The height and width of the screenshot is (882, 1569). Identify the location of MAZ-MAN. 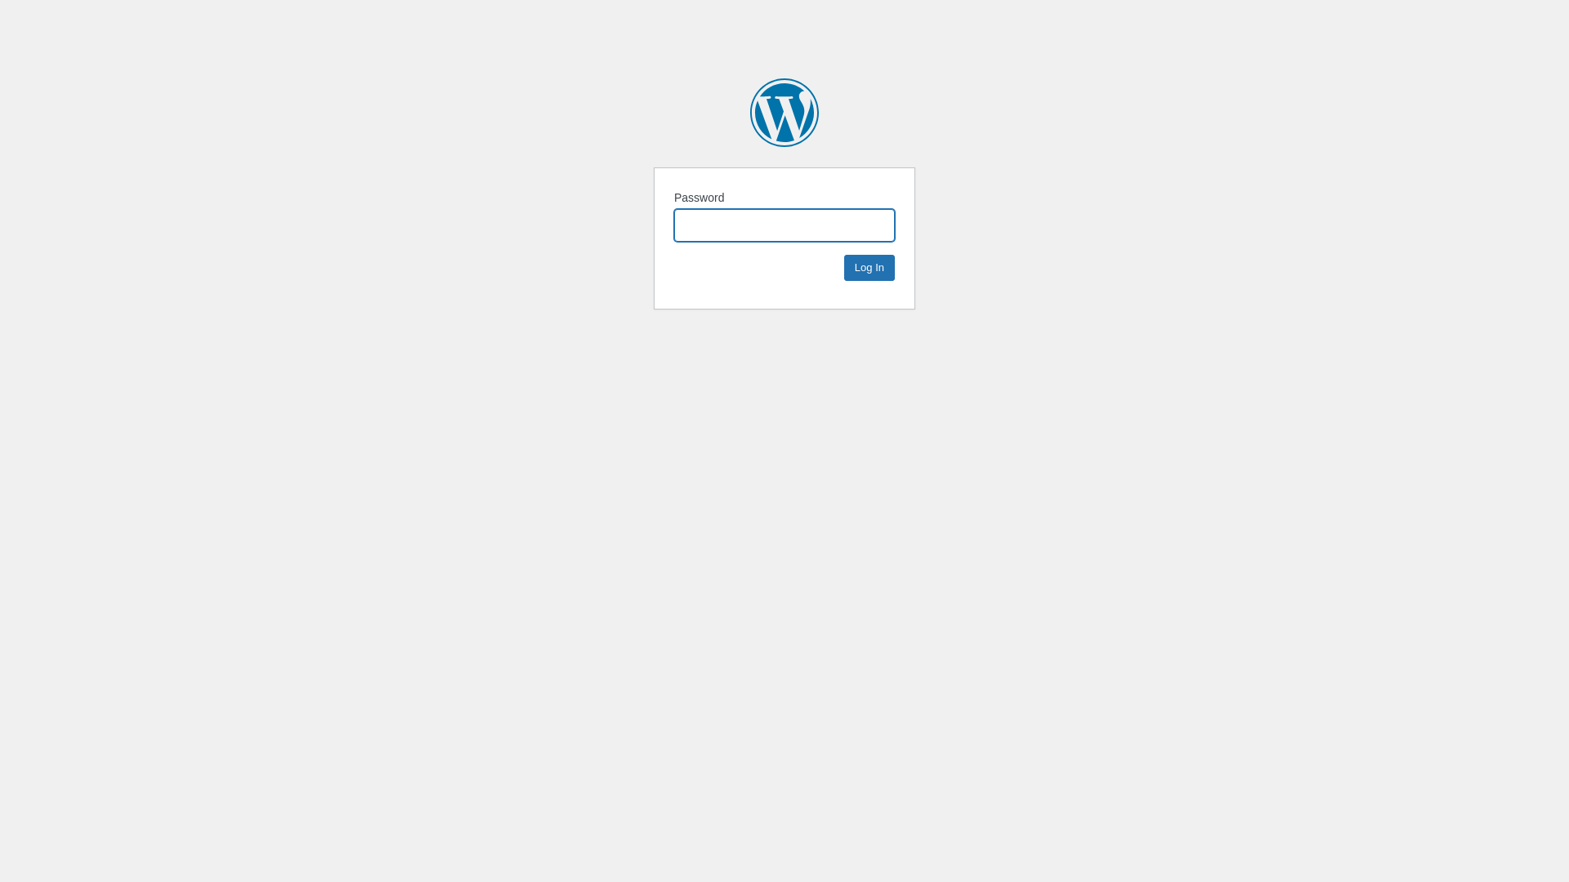
(784, 113).